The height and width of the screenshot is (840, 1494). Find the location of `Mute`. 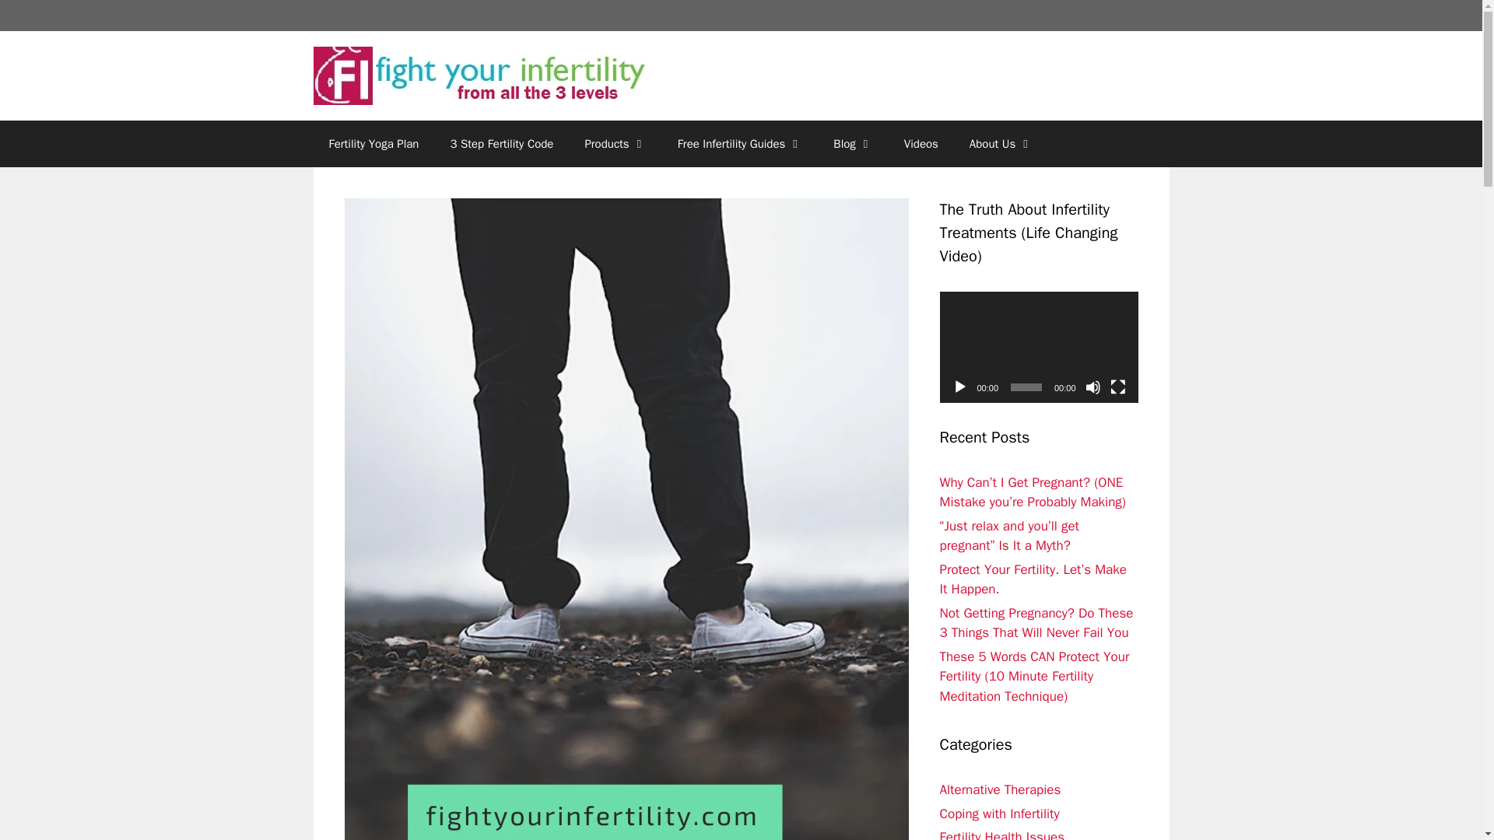

Mute is located at coordinates (1092, 387).